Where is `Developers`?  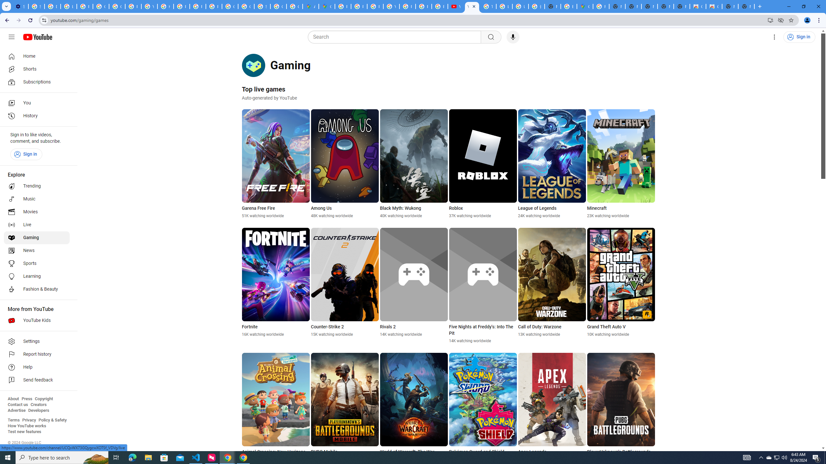 Developers is located at coordinates (39, 411).